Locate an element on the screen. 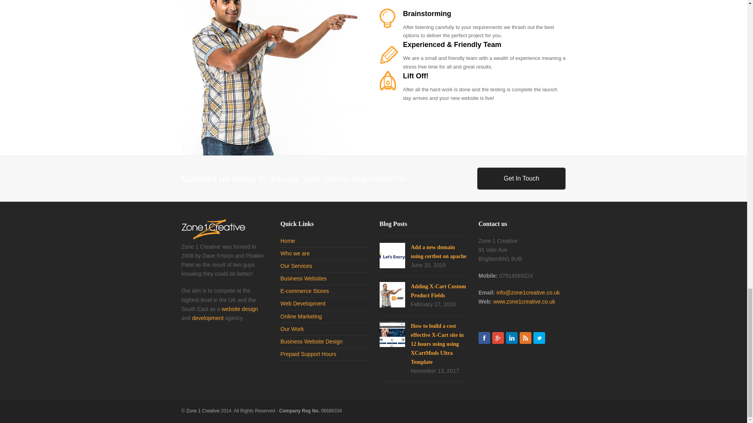 The width and height of the screenshot is (753, 423). Home is located at coordinates (287, 240).